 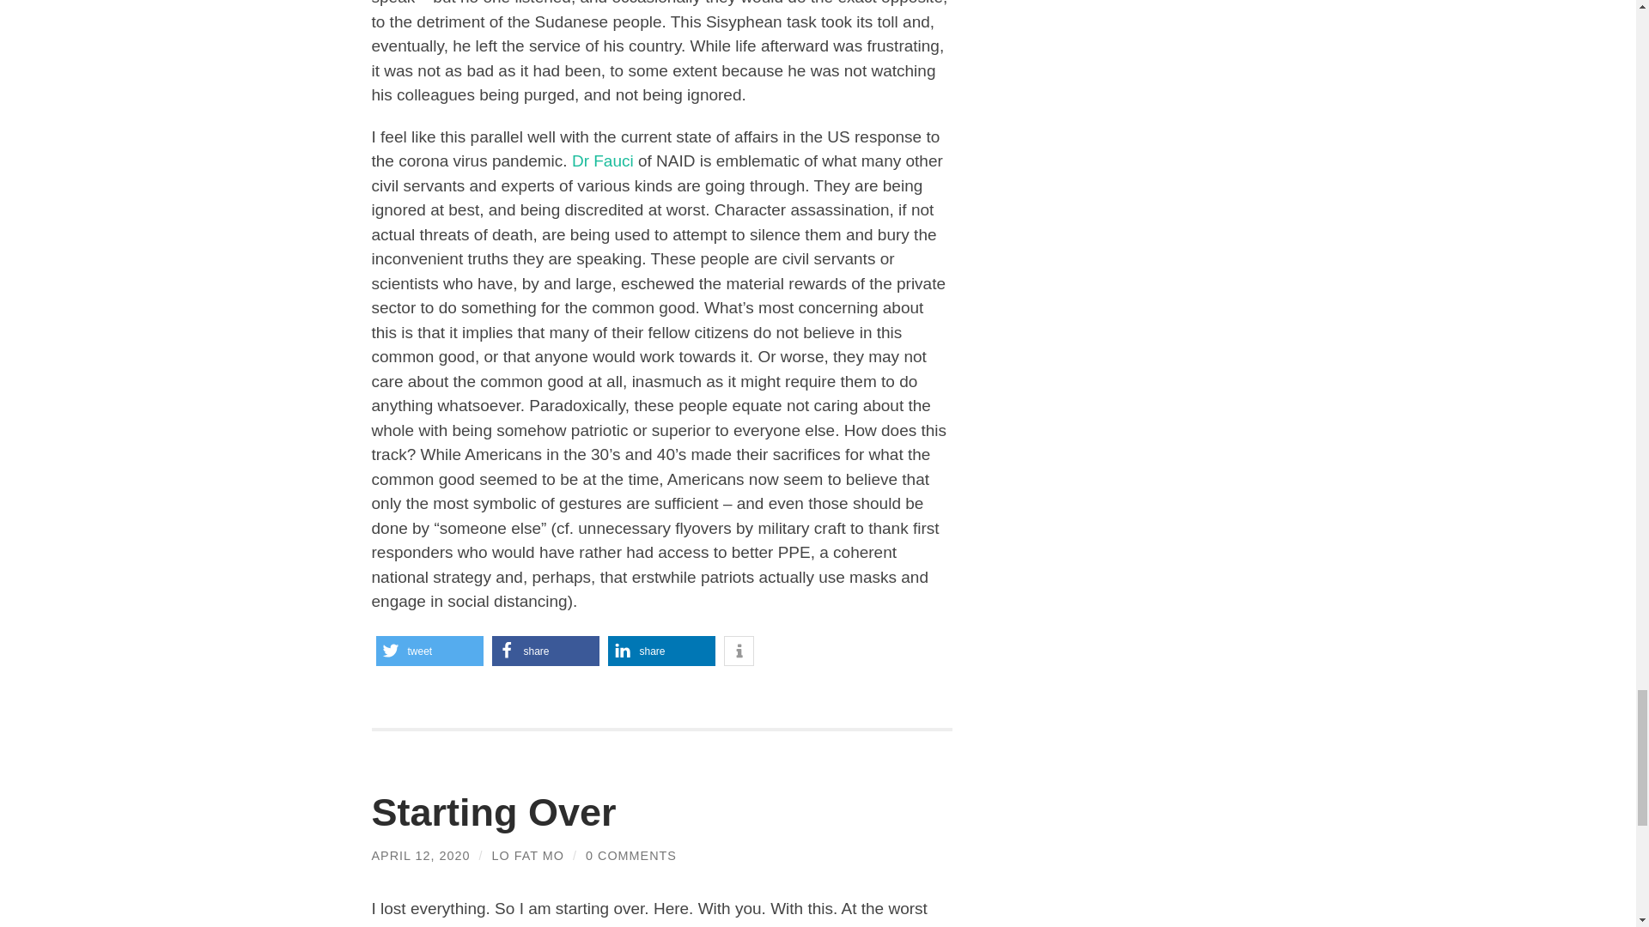 What do you see at coordinates (661, 651) in the screenshot?
I see `Share on LinkedIn` at bounding box center [661, 651].